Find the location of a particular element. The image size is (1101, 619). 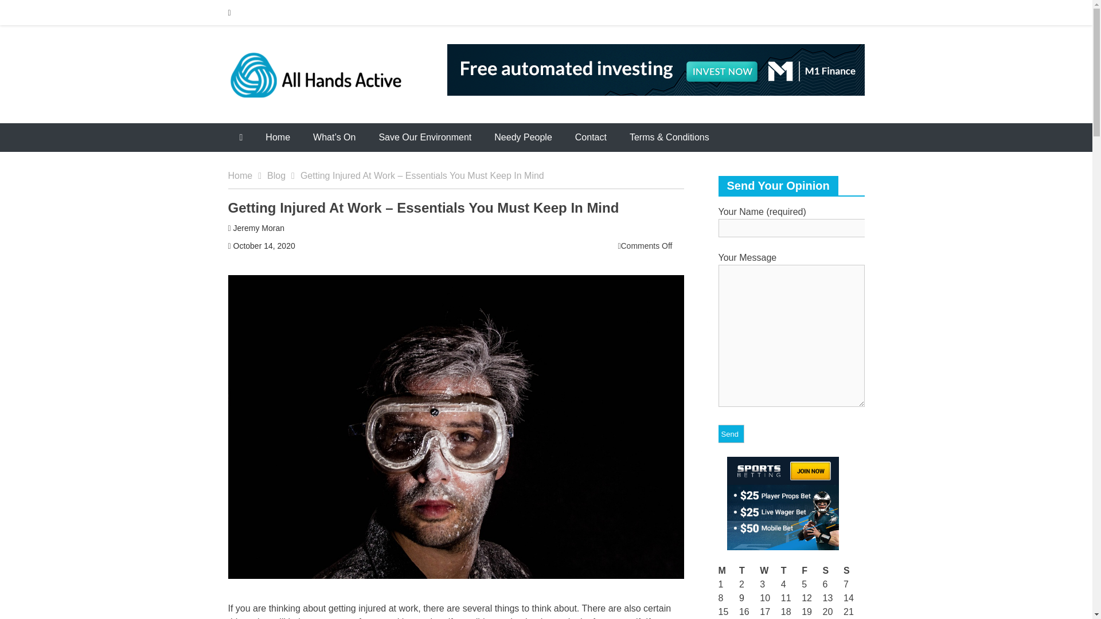

Blog is located at coordinates (284, 175).